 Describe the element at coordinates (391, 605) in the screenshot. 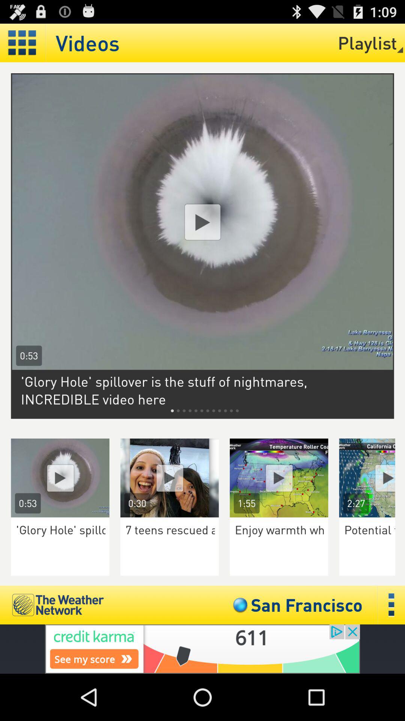

I see `options` at that location.